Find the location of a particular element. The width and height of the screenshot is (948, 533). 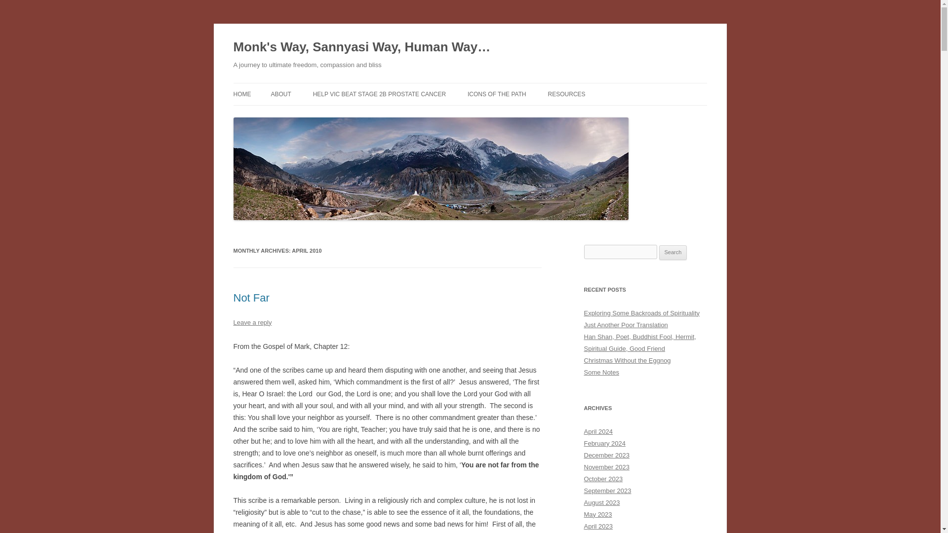

Some Notes is located at coordinates (601, 372).